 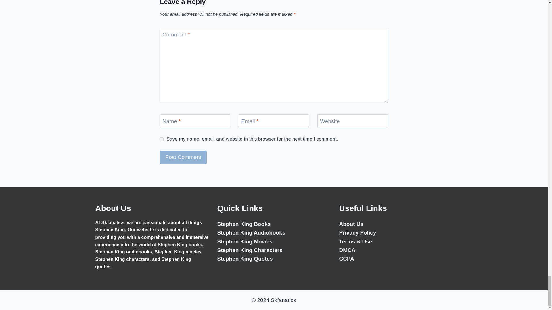 I want to click on yes, so click(x=162, y=139).